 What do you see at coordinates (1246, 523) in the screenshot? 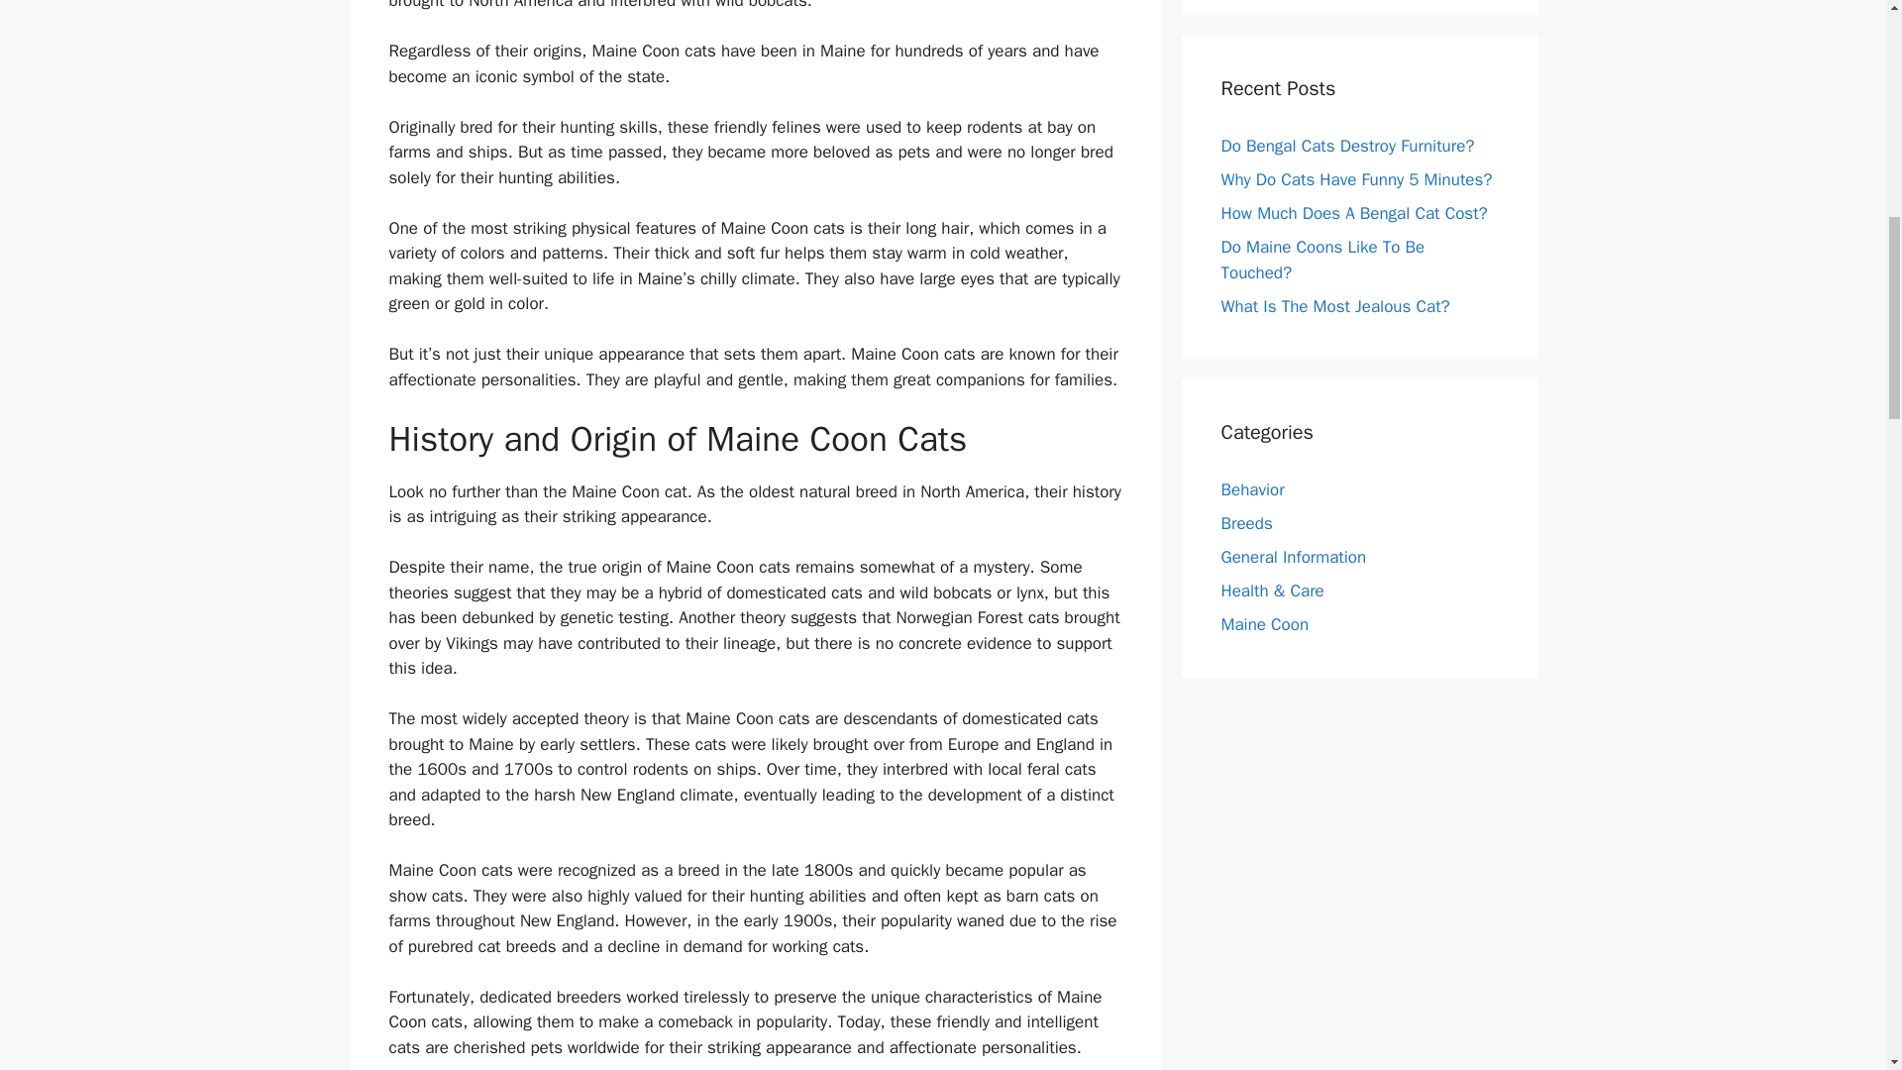
I see `Breeds` at bounding box center [1246, 523].